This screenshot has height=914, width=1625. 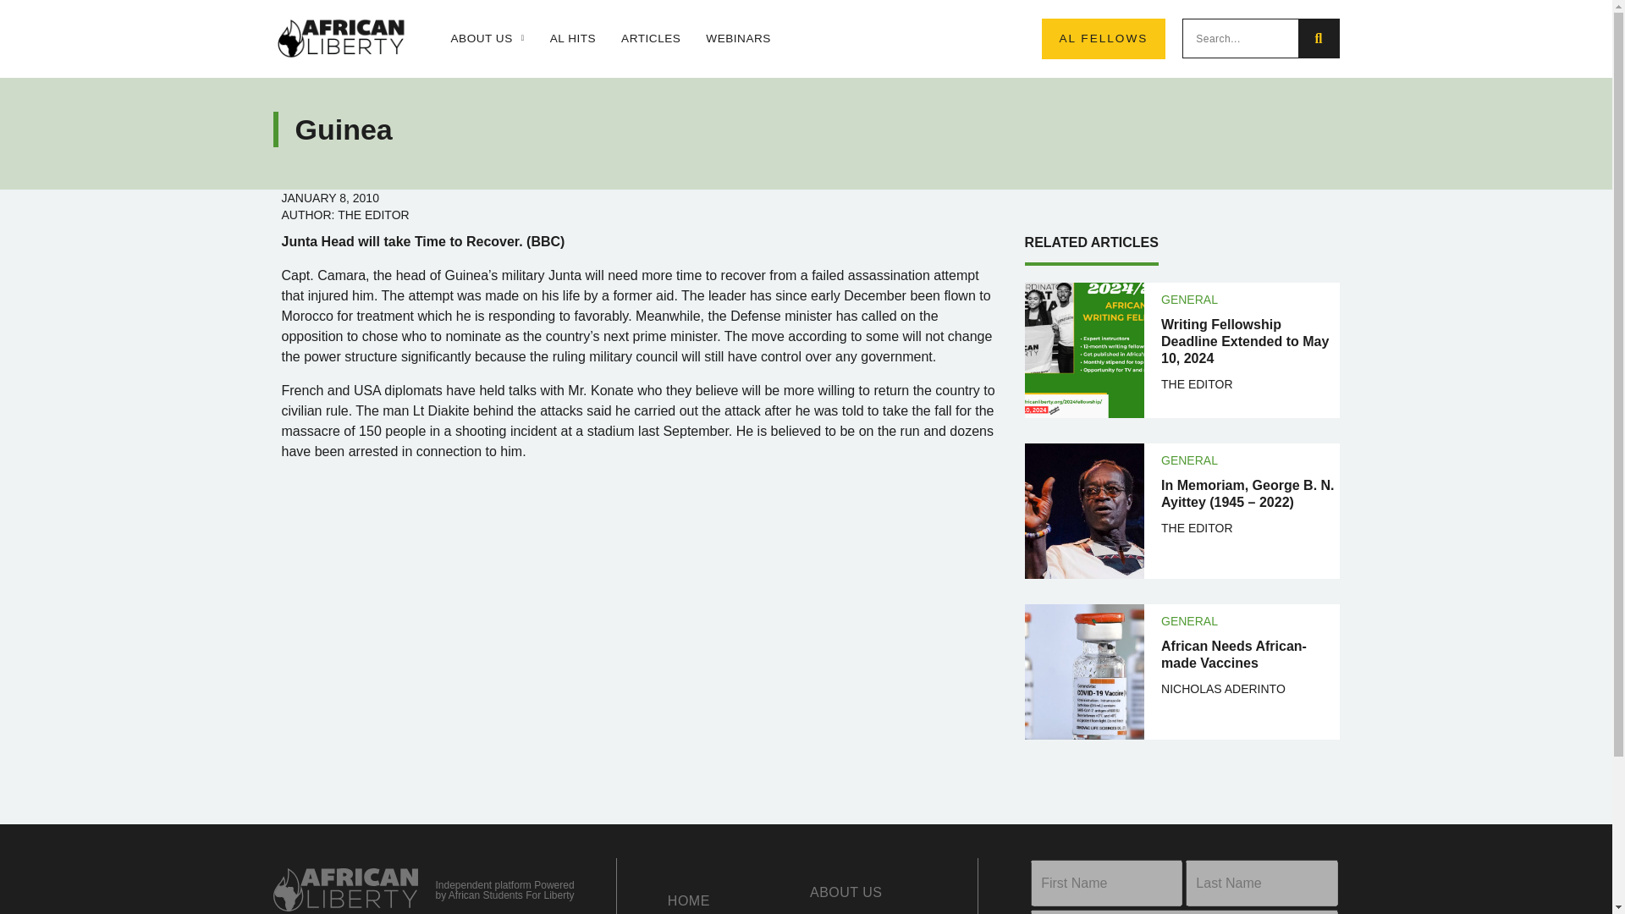 What do you see at coordinates (738, 39) in the screenshot?
I see `WEBINARS` at bounding box center [738, 39].